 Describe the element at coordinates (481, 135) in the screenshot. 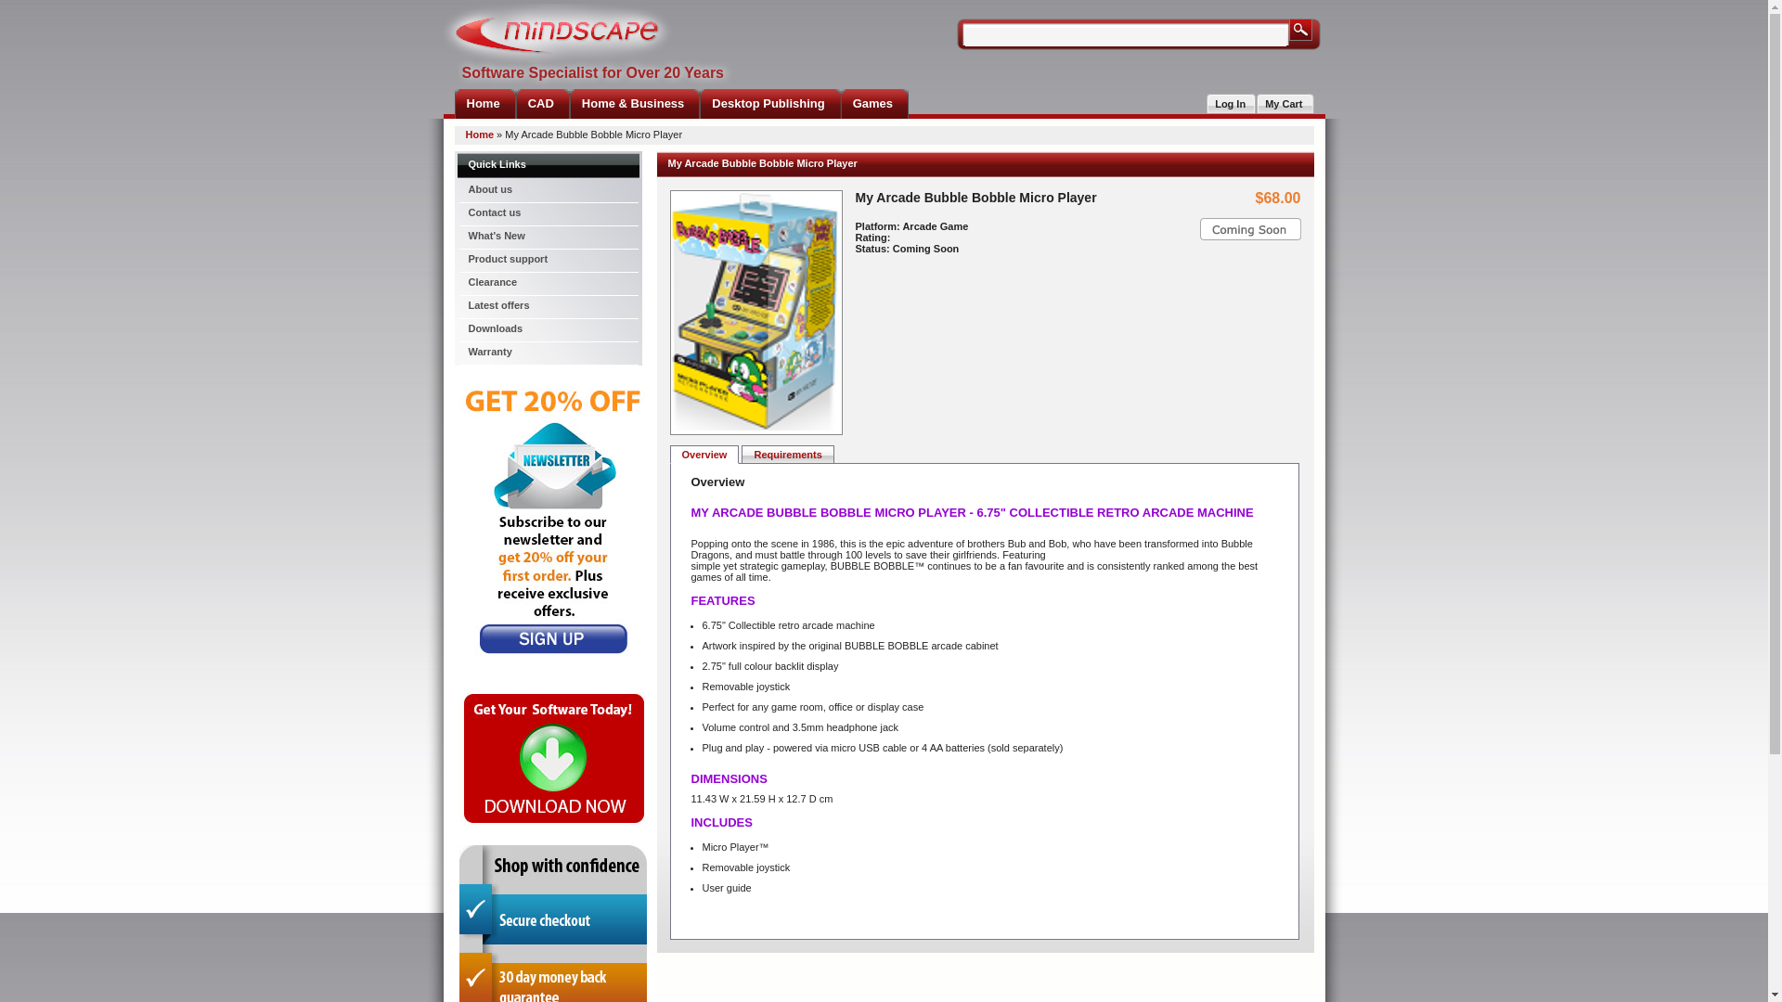

I see `Home` at that location.